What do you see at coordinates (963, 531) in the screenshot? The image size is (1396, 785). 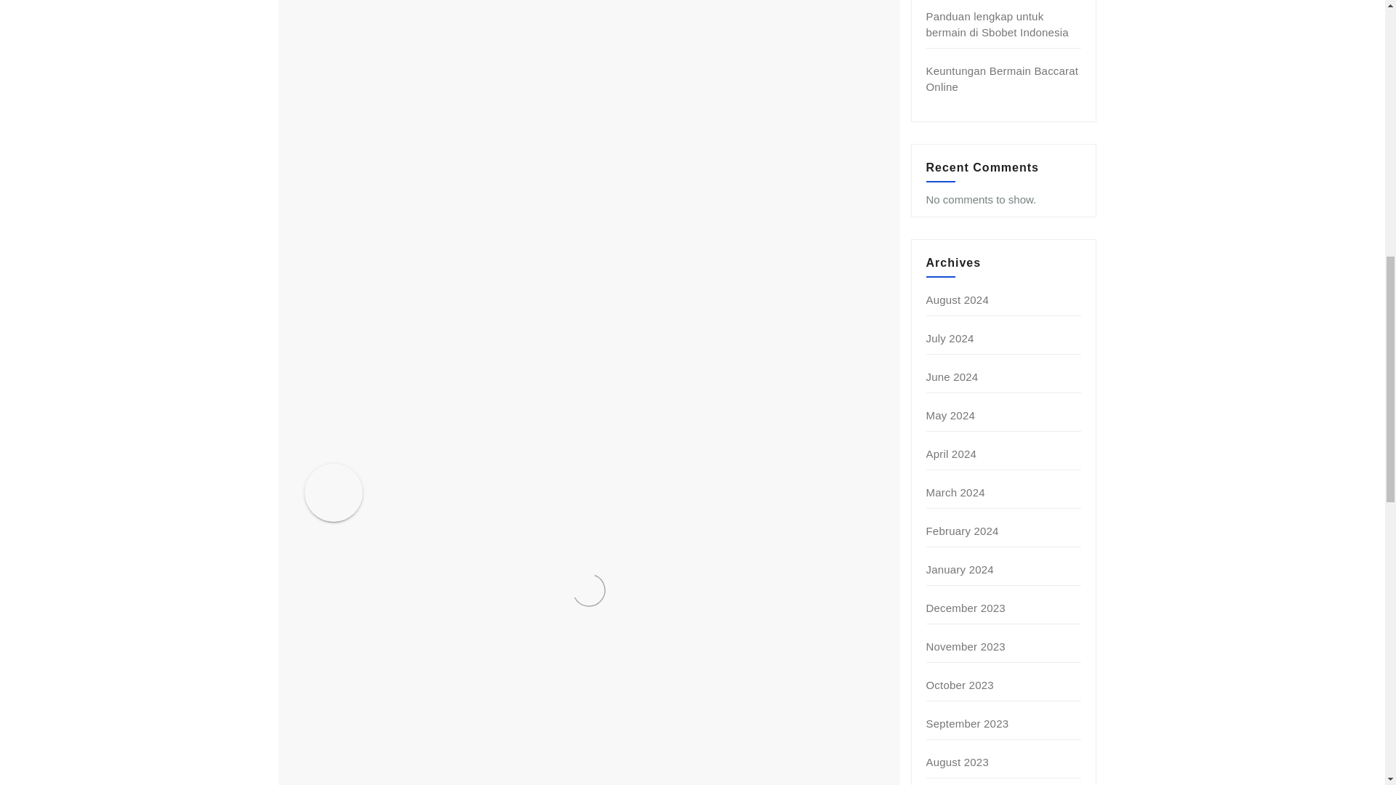 I see `February 2024` at bounding box center [963, 531].